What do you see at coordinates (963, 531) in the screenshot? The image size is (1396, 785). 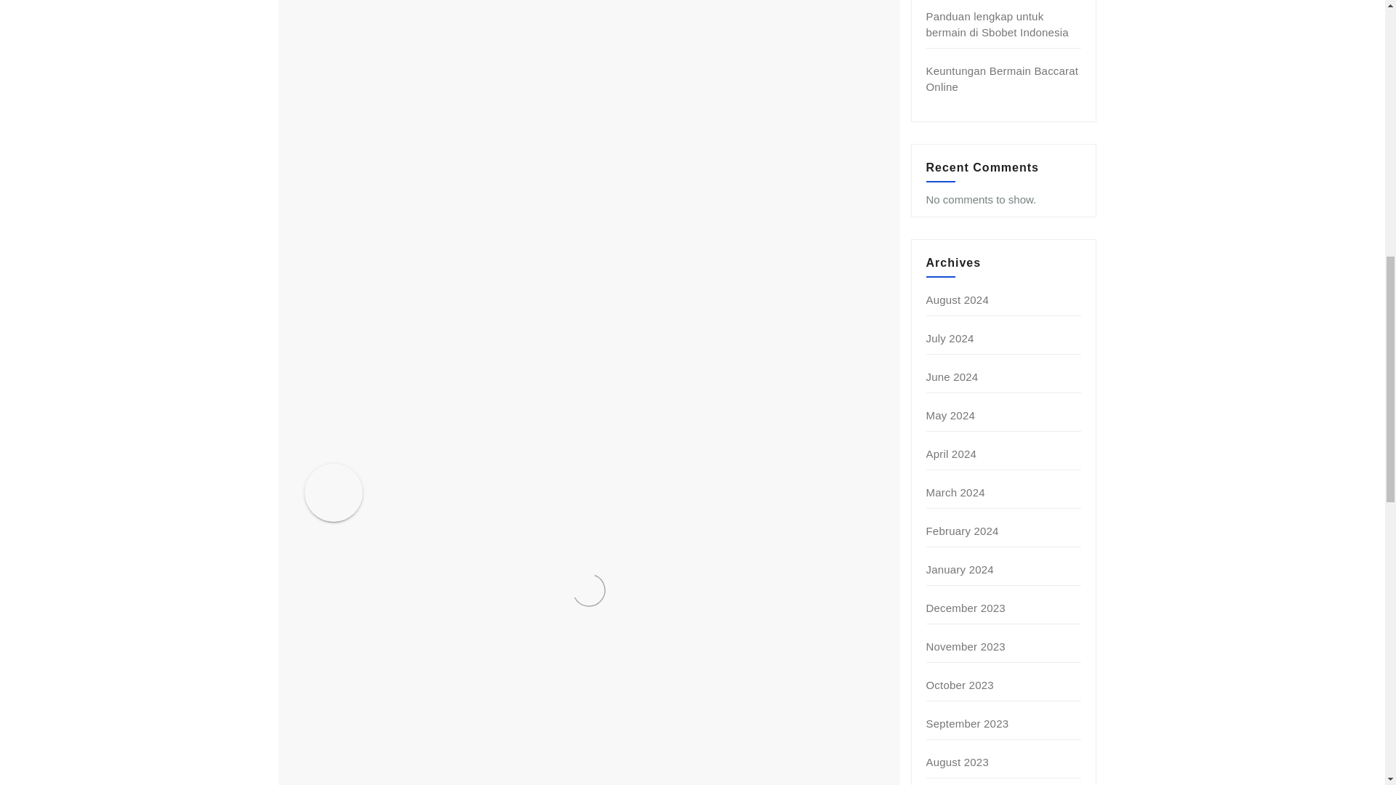 I see `February 2024` at bounding box center [963, 531].